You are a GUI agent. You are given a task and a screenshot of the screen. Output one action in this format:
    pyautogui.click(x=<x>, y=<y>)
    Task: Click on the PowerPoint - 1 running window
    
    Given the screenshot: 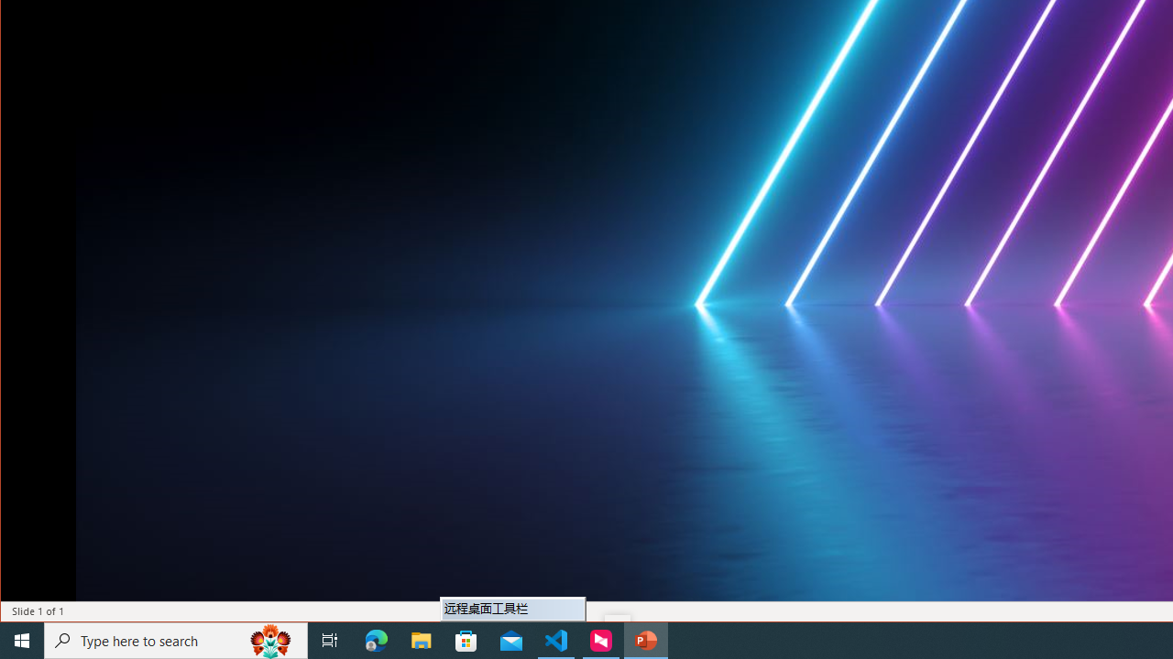 What is the action you would take?
    pyautogui.click(x=645, y=641)
    